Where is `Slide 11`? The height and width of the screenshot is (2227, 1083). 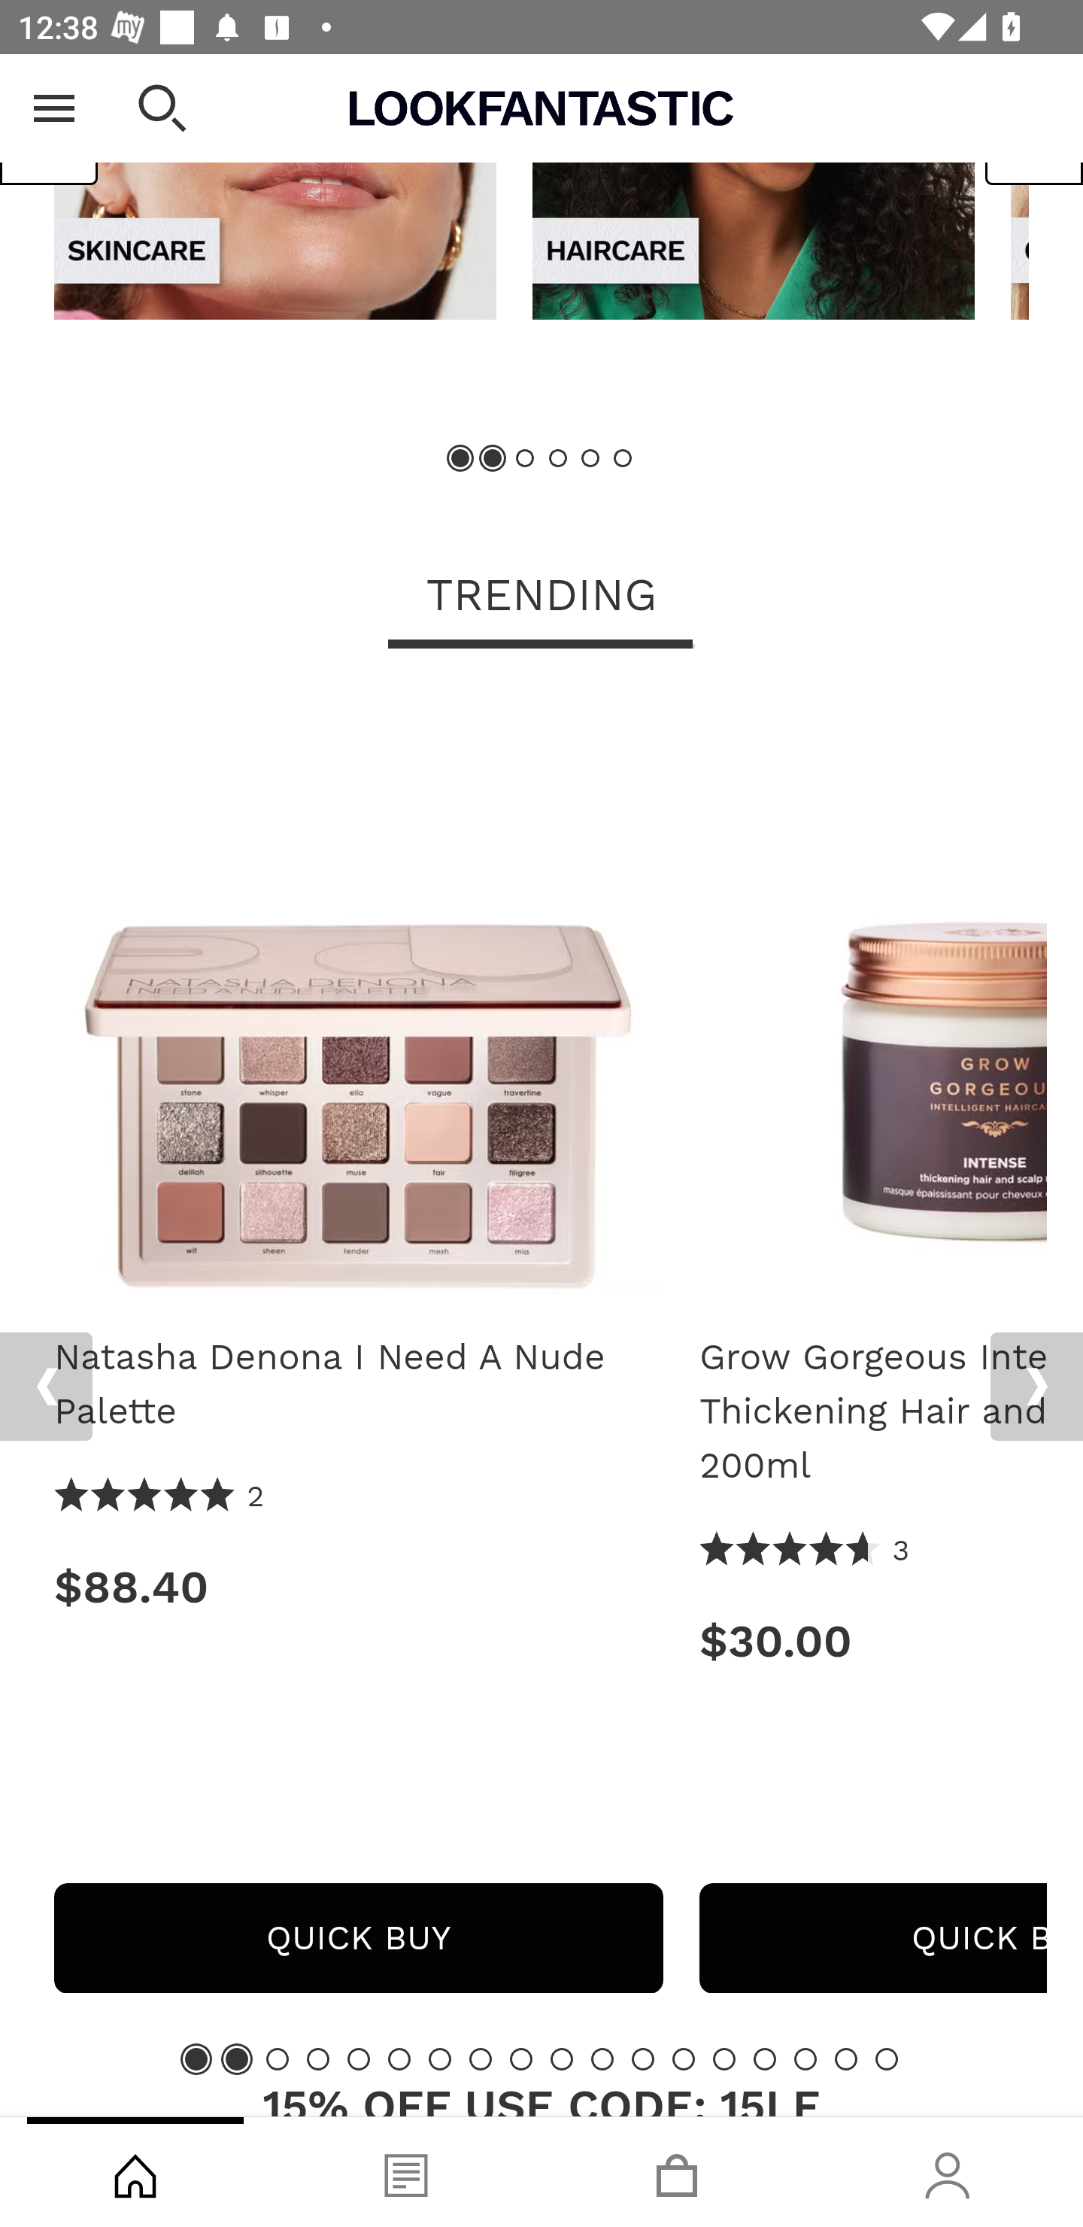
Slide 11 is located at coordinates (602, 2058).